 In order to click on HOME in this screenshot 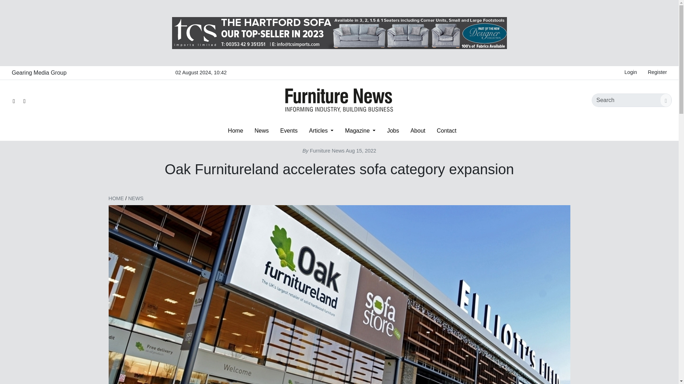, I will do `click(116, 198)`.